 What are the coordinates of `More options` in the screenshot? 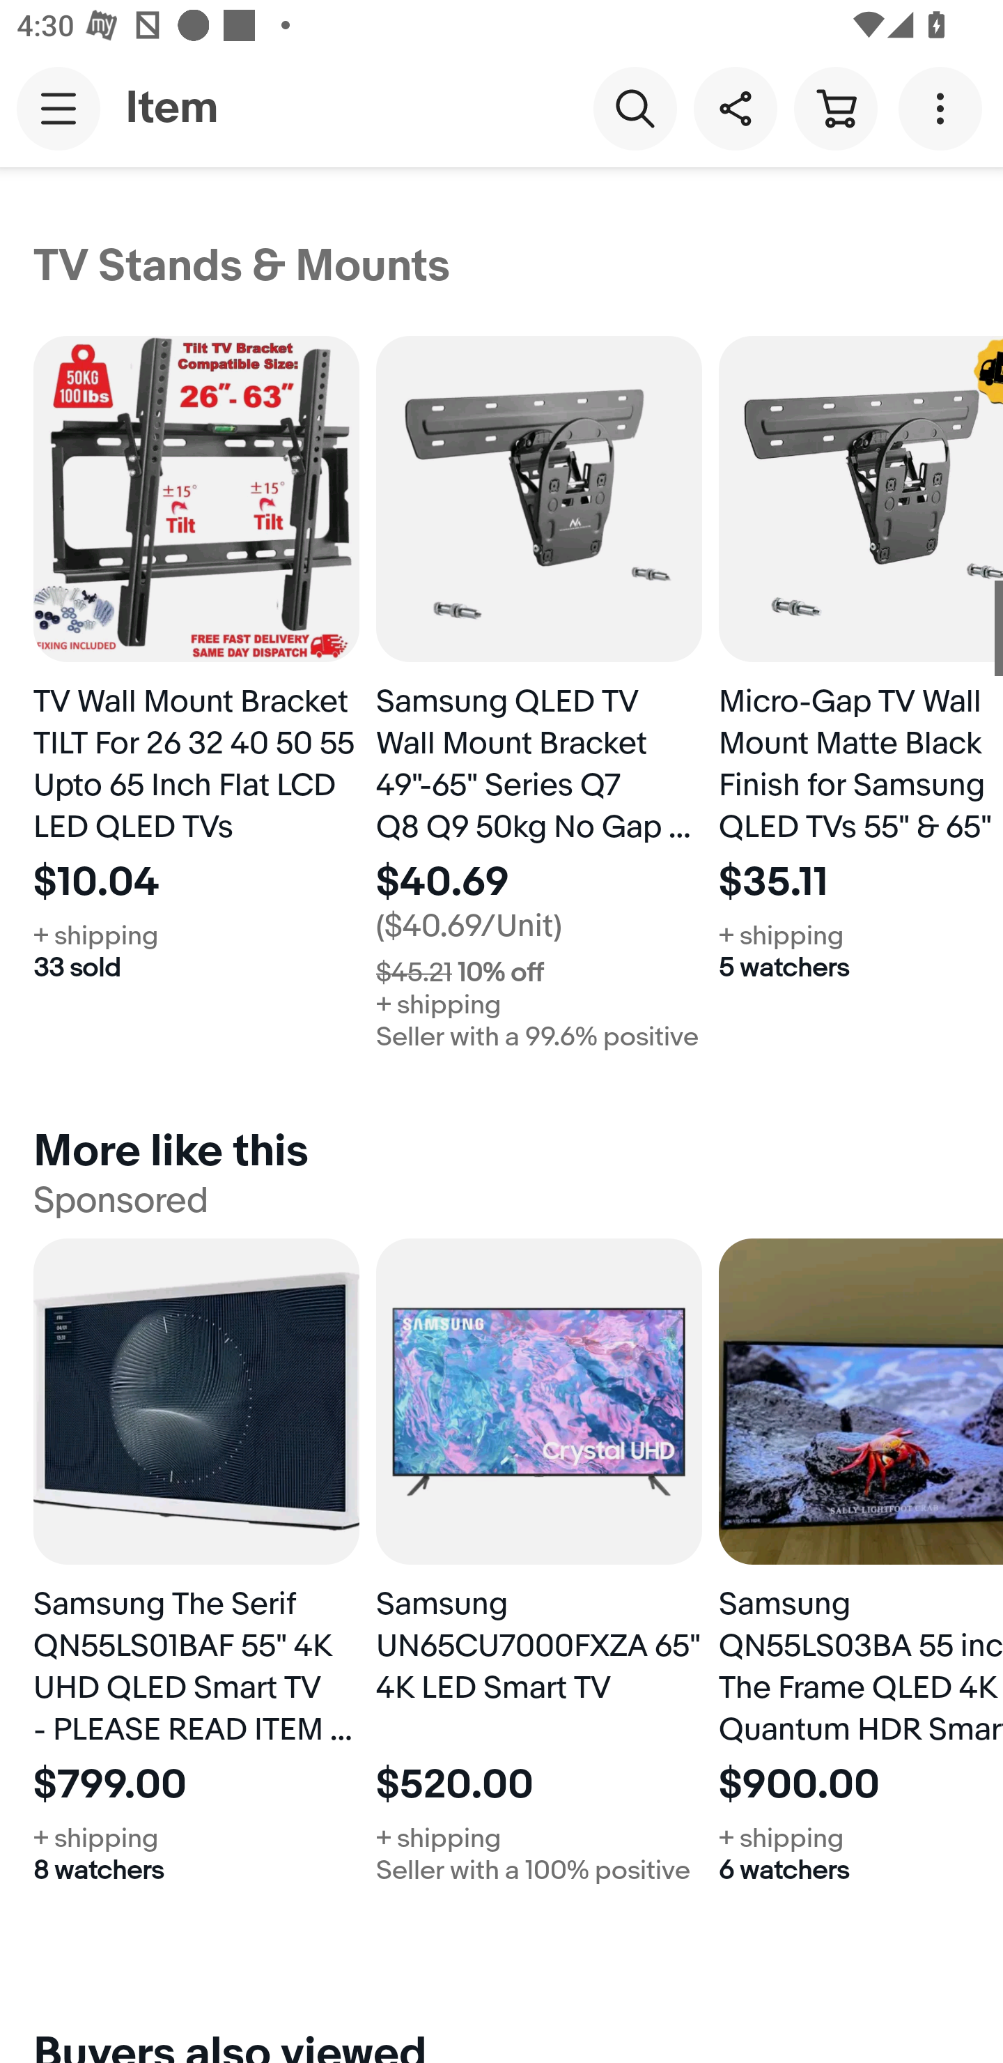 It's located at (944, 107).